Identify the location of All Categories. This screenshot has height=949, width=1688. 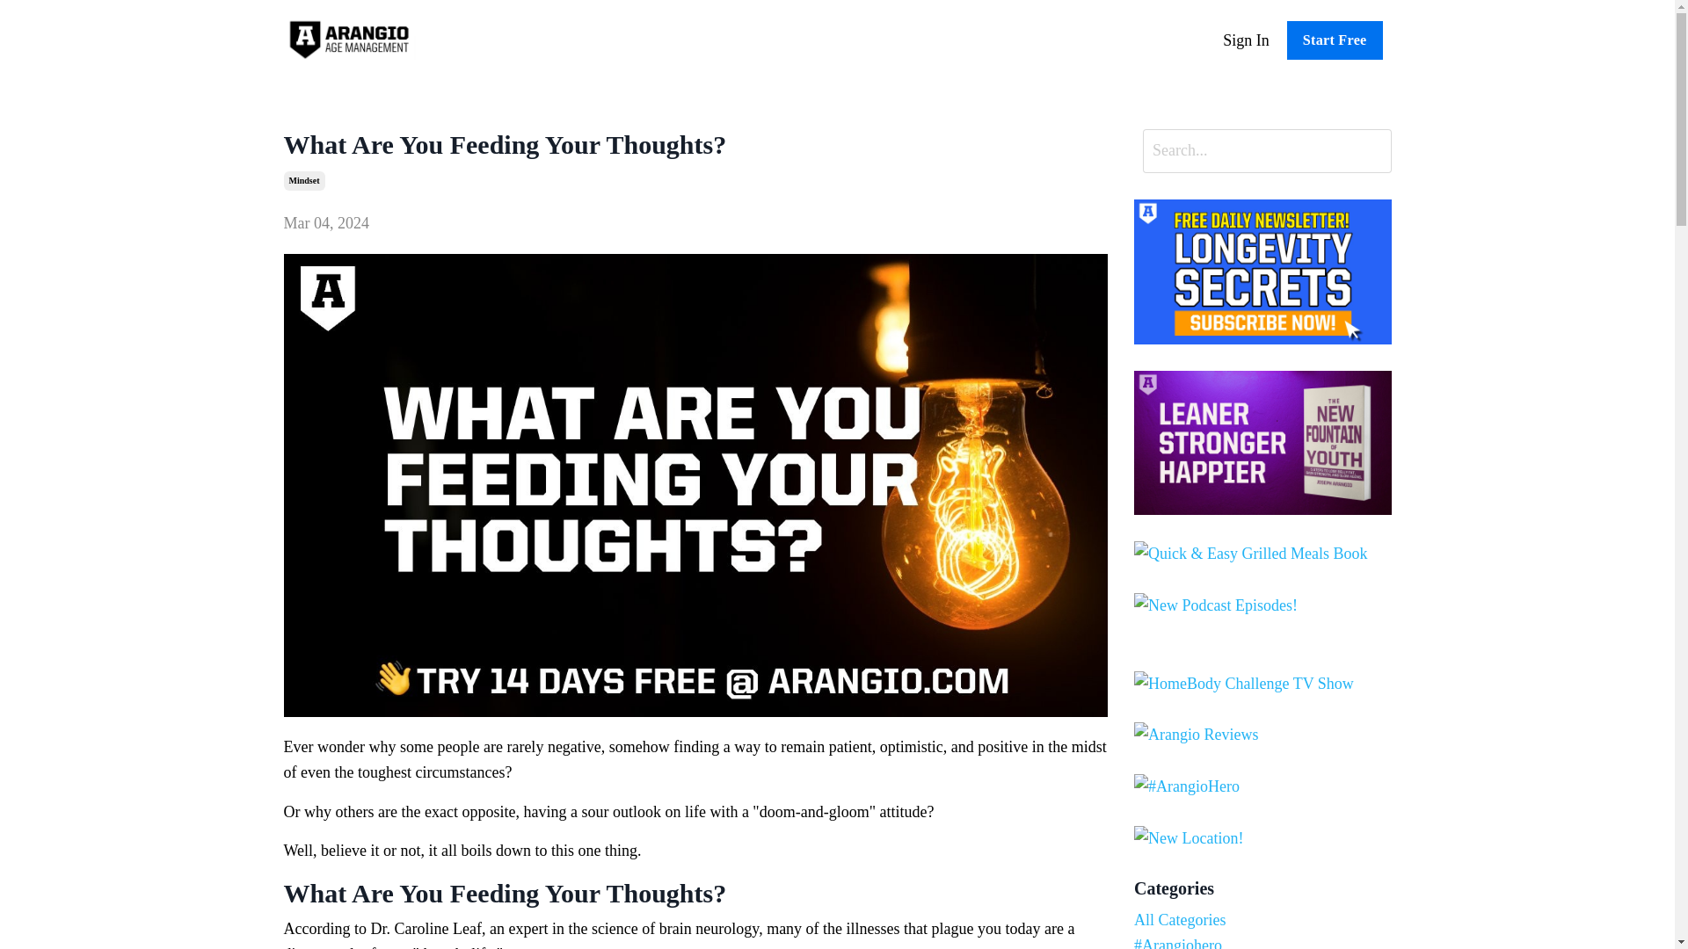
(1262, 919).